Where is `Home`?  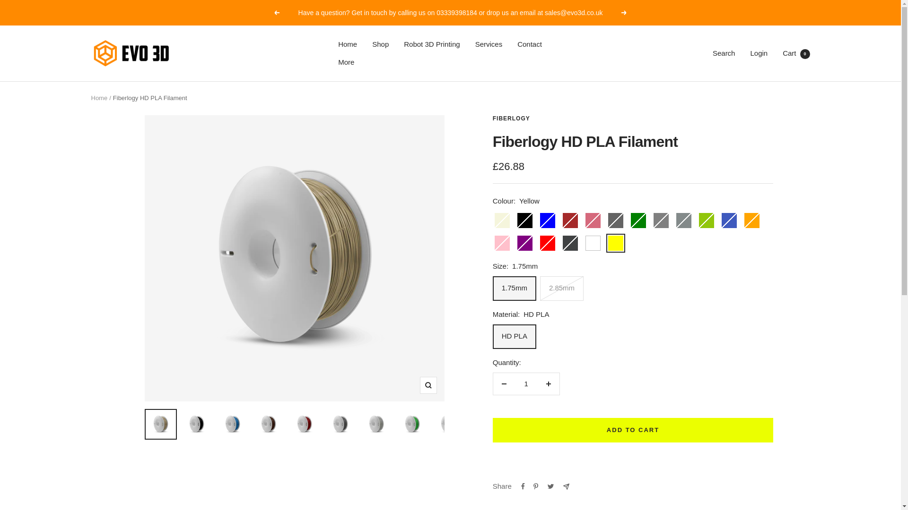 Home is located at coordinates (347, 44).